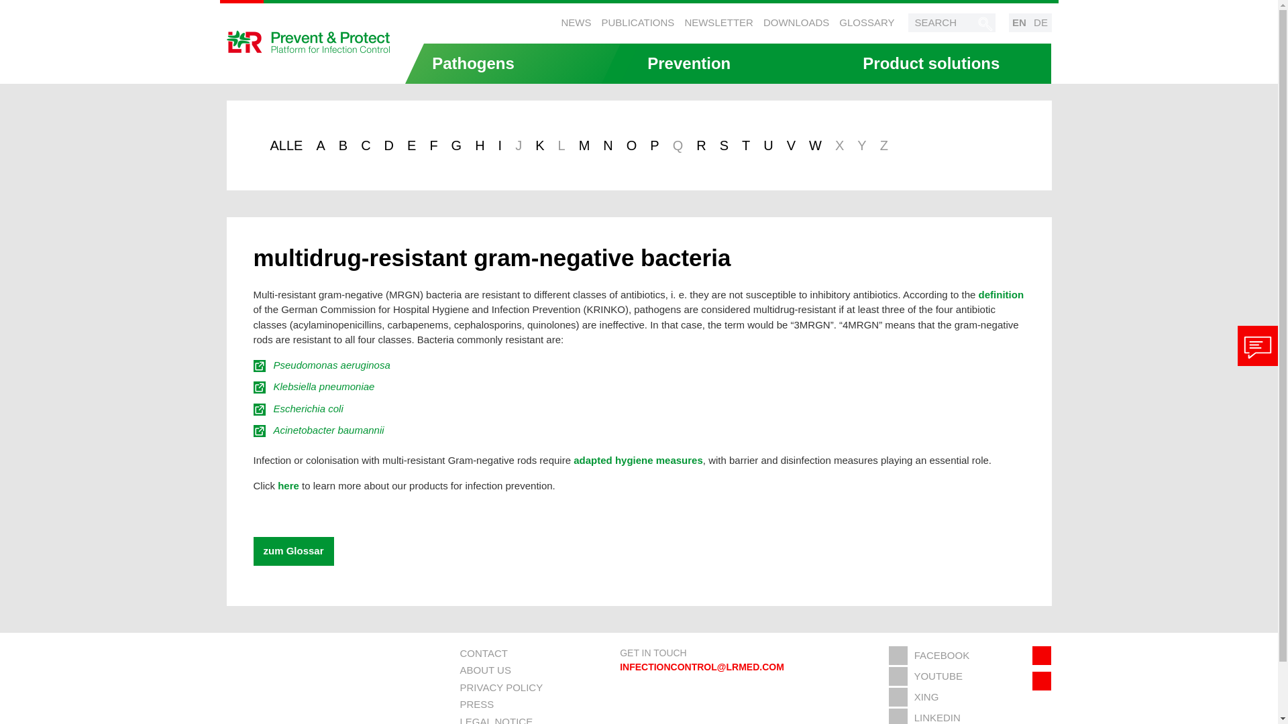 The width and height of the screenshot is (1288, 724). Describe the element at coordinates (796, 22) in the screenshot. I see `DOWNLOADS` at that location.